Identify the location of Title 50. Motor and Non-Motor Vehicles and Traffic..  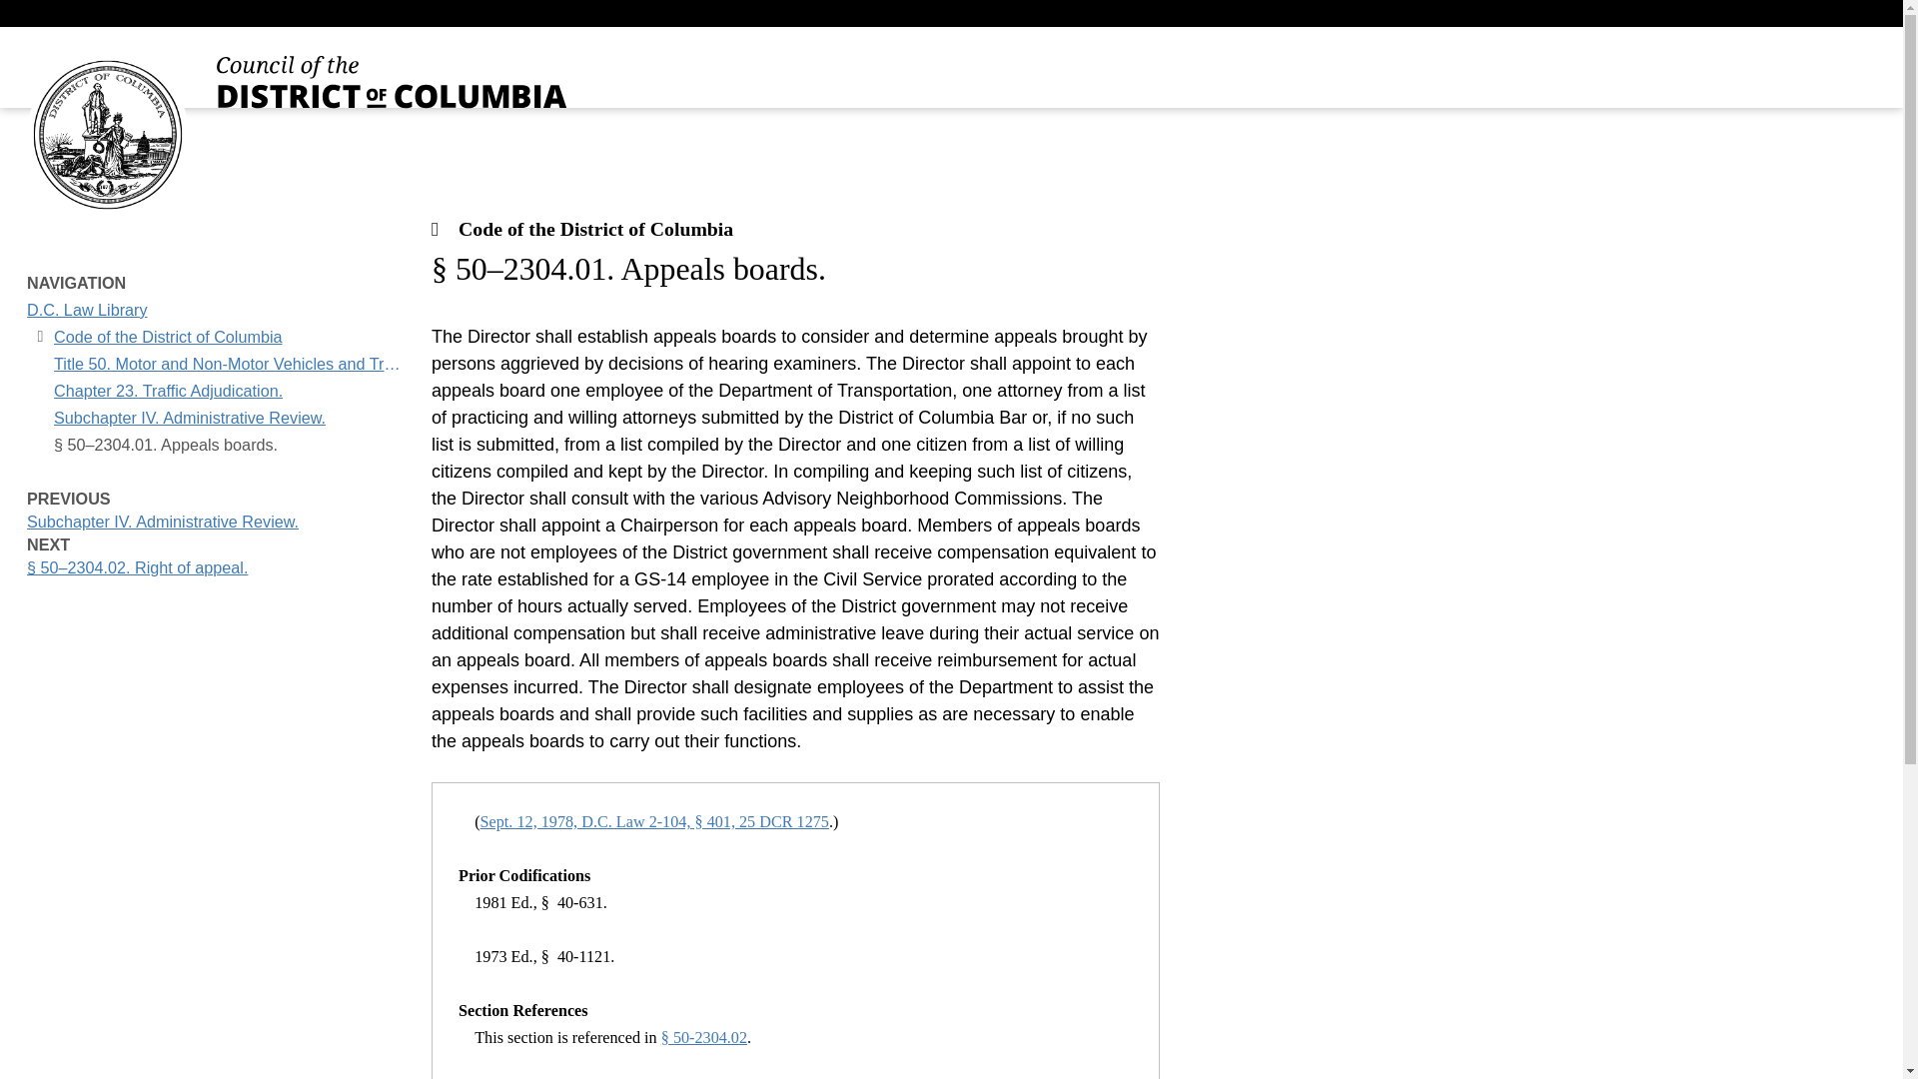
(216, 510).